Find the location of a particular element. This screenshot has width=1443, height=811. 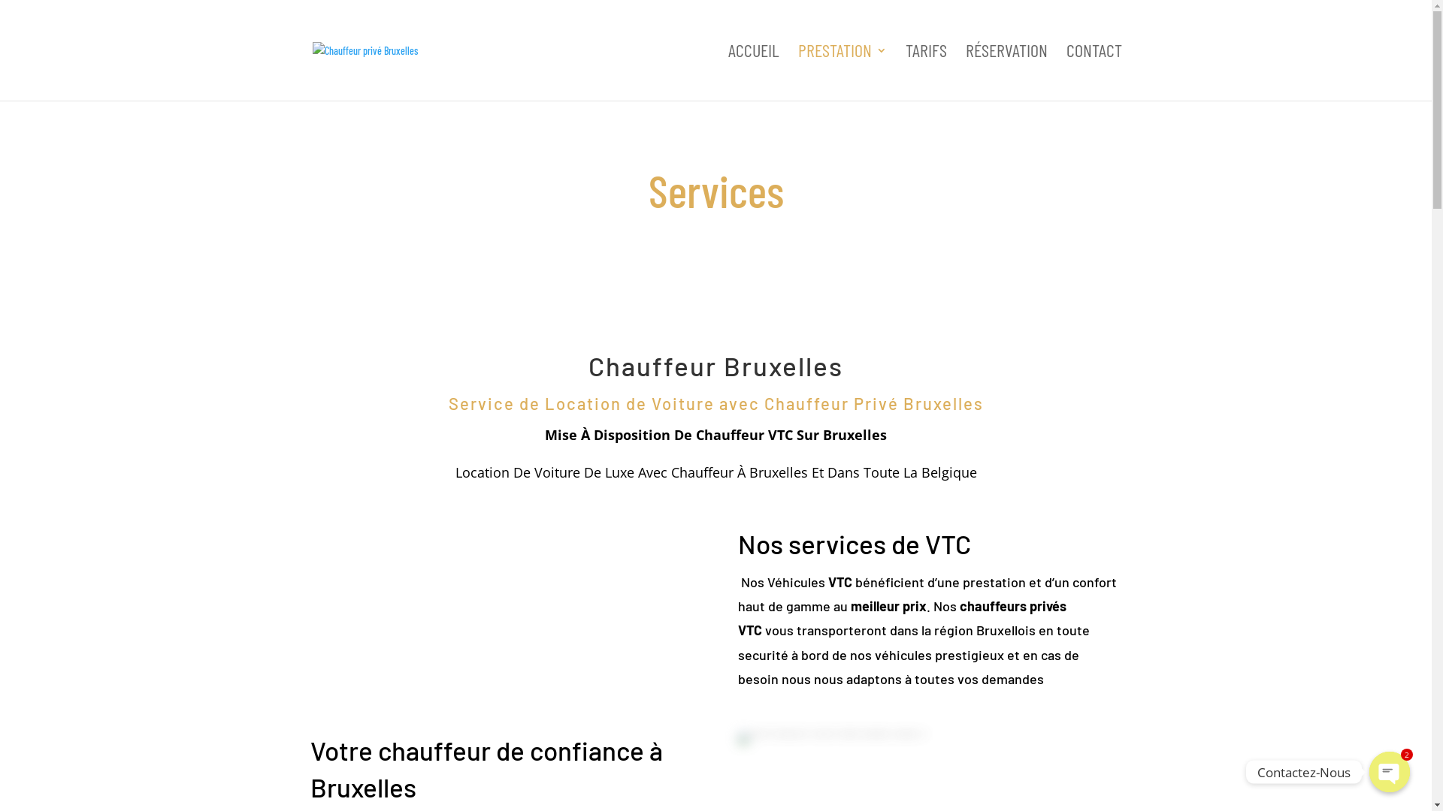

PRESTATION is located at coordinates (843, 73).